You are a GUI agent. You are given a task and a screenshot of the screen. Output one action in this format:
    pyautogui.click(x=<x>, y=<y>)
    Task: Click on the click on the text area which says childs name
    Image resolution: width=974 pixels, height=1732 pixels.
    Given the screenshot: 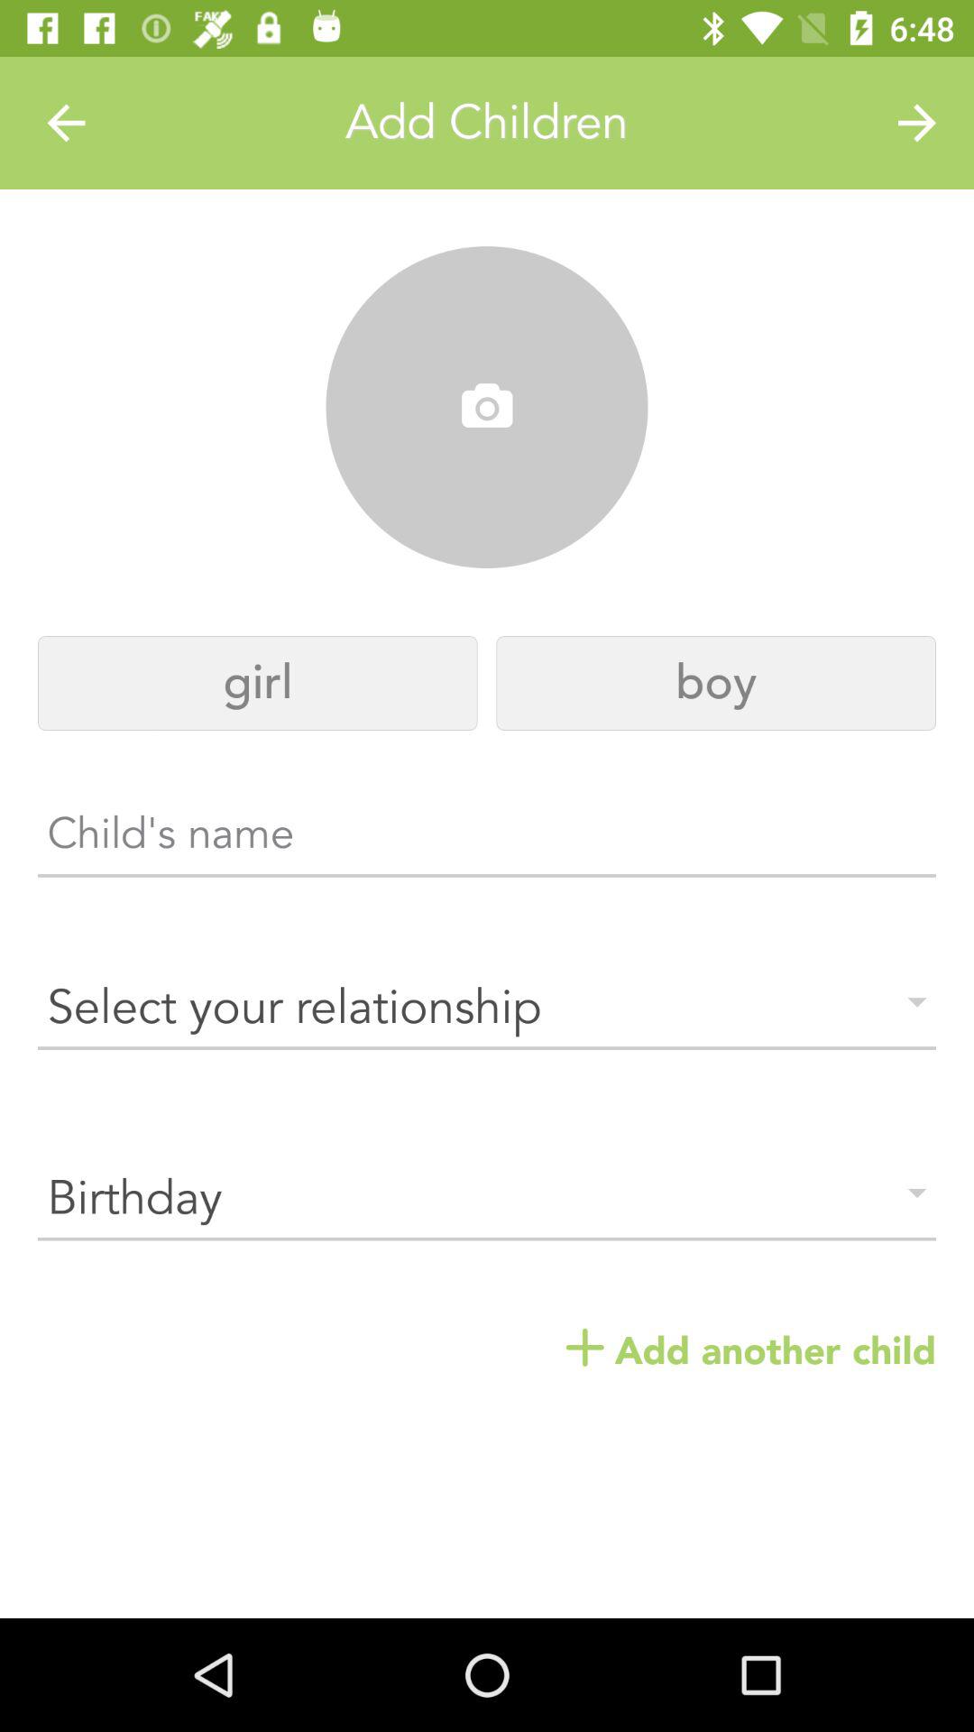 What is the action you would take?
    pyautogui.click(x=487, y=841)
    